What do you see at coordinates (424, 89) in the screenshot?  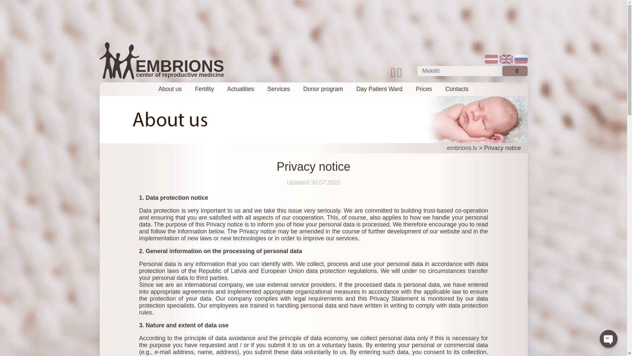 I see `Prices` at bounding box center [424, 89].